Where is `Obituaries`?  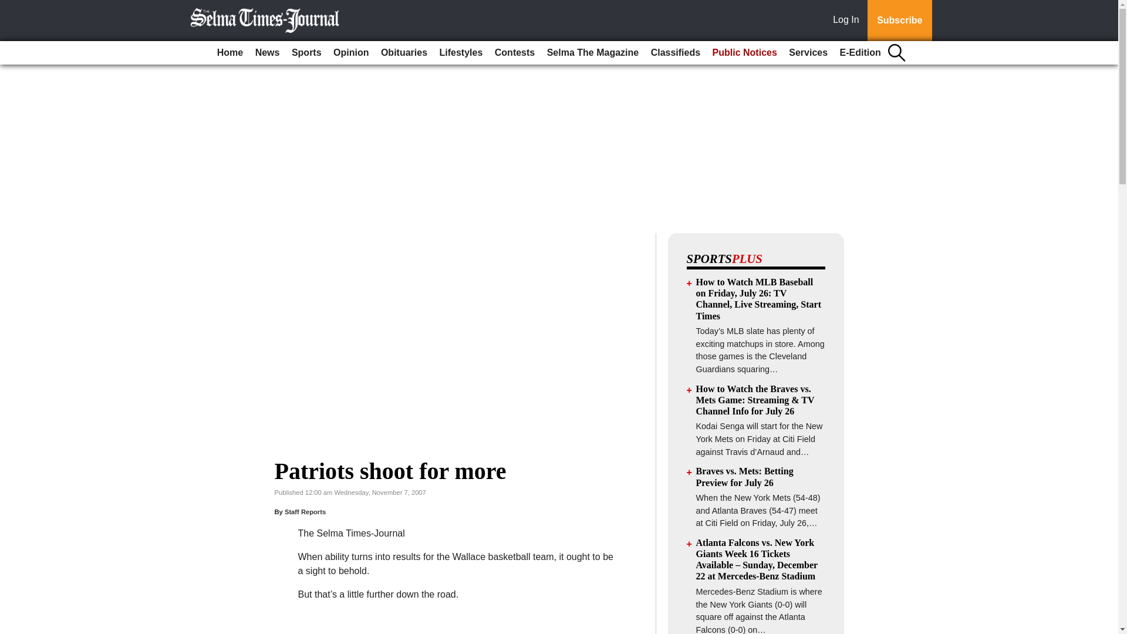
Obituaries is located at coordinates (404, 53).